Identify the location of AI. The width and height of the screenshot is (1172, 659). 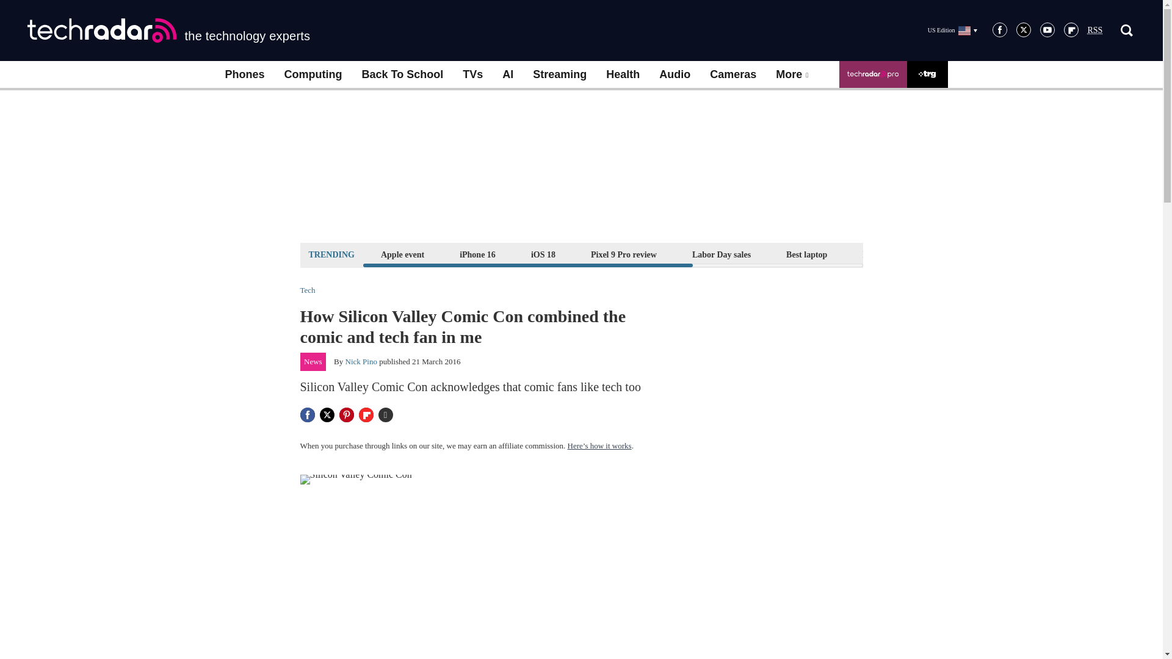
(507, 74).